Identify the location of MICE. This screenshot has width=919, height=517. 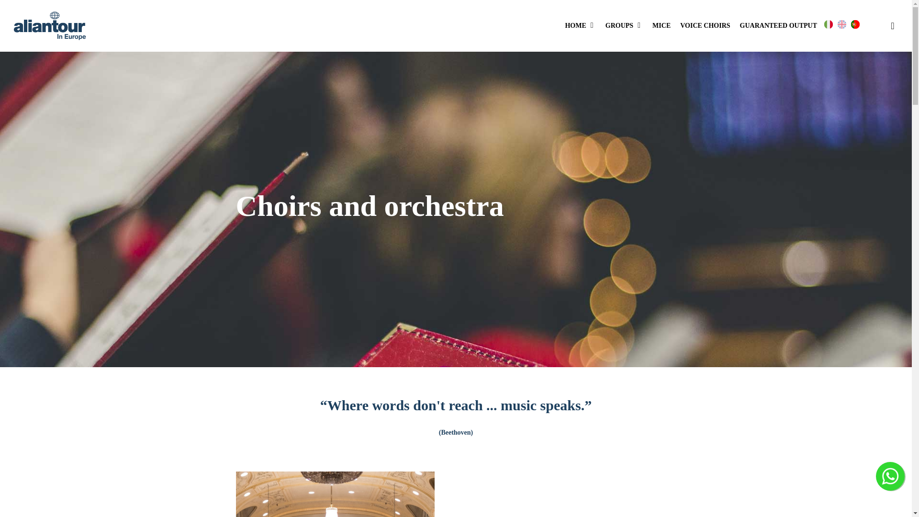
(661, 26).